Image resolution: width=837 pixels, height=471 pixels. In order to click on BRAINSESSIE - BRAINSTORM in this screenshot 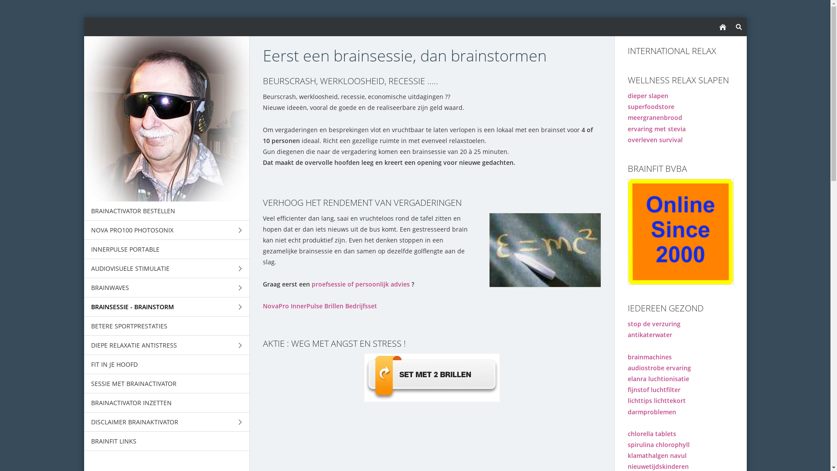, I will do `click(167, 307)`.